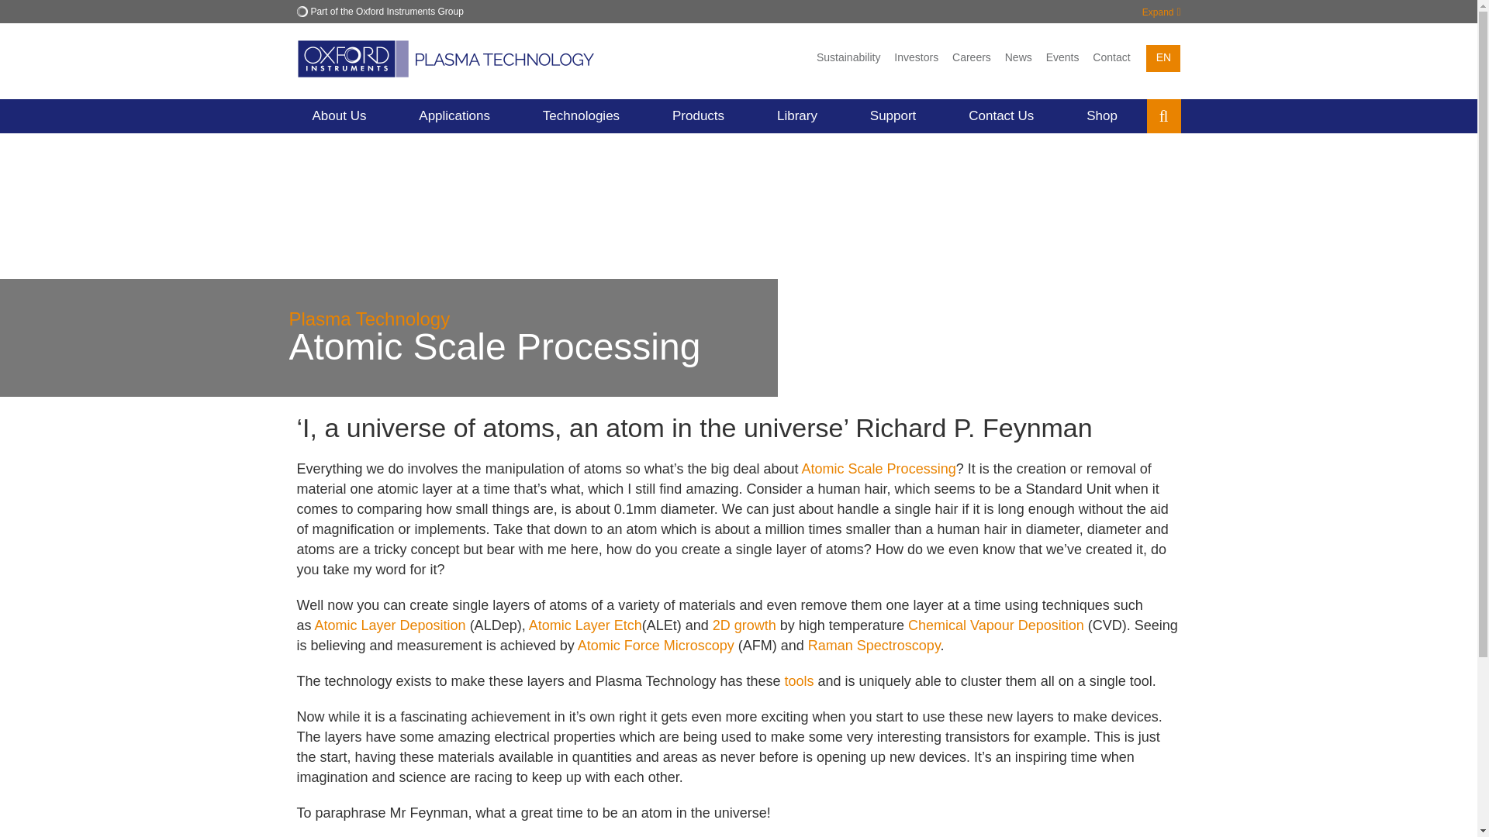 The image size is (1489, 837). I want to click on Careers, so click(971, 57).